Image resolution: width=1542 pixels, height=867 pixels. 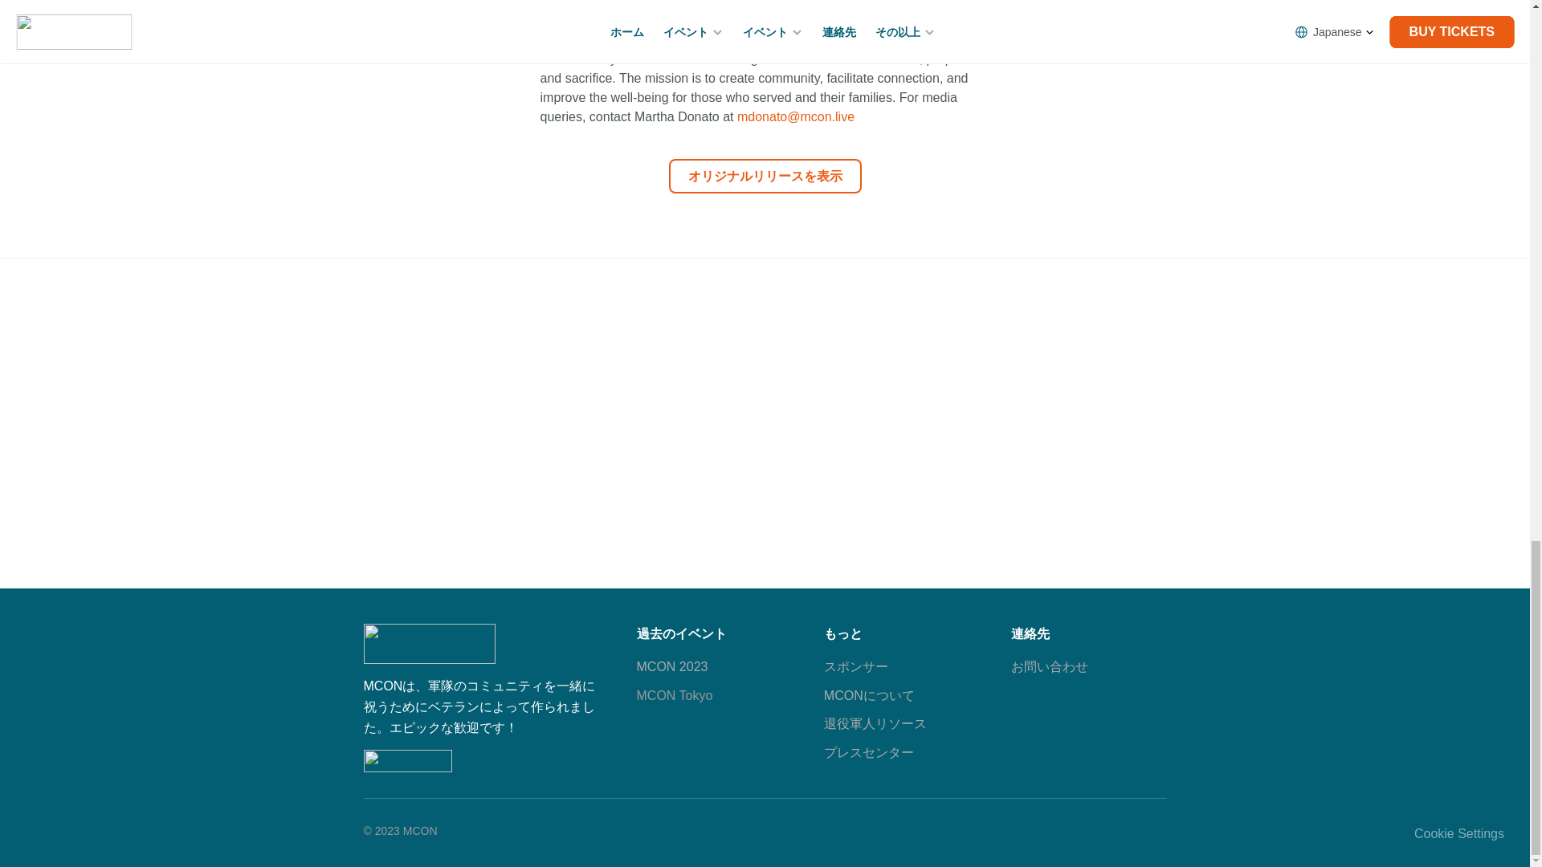 What do you see at coordinates (1458, 833) in the screenshot?
I see `Cookie Settings` at bounding box center [1458, 833].